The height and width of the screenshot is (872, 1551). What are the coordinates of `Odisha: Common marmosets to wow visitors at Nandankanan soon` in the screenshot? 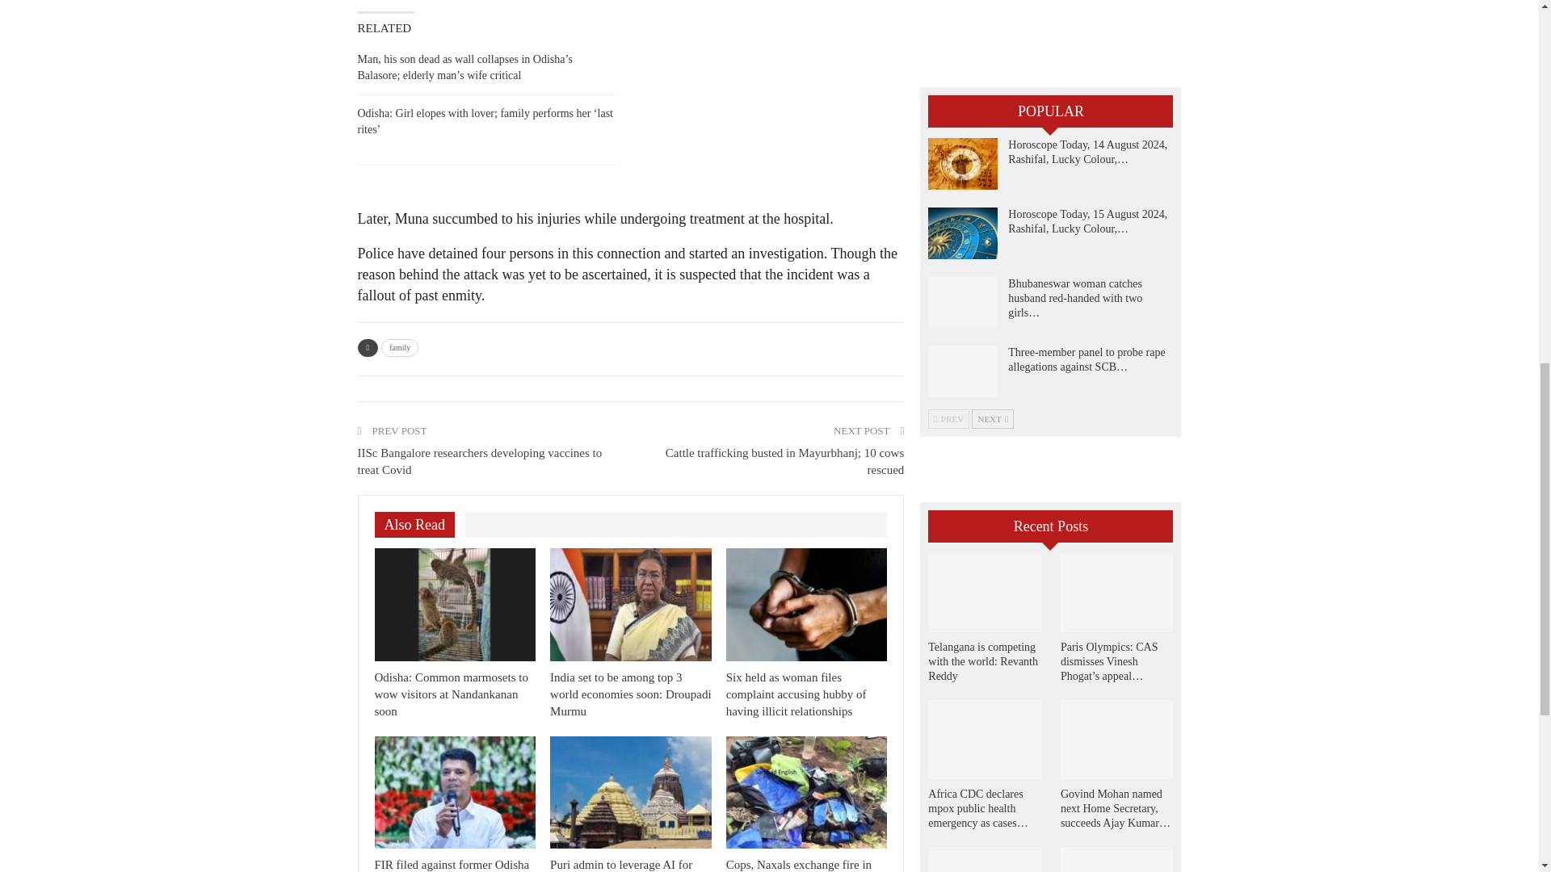 It's located at (456, 604).